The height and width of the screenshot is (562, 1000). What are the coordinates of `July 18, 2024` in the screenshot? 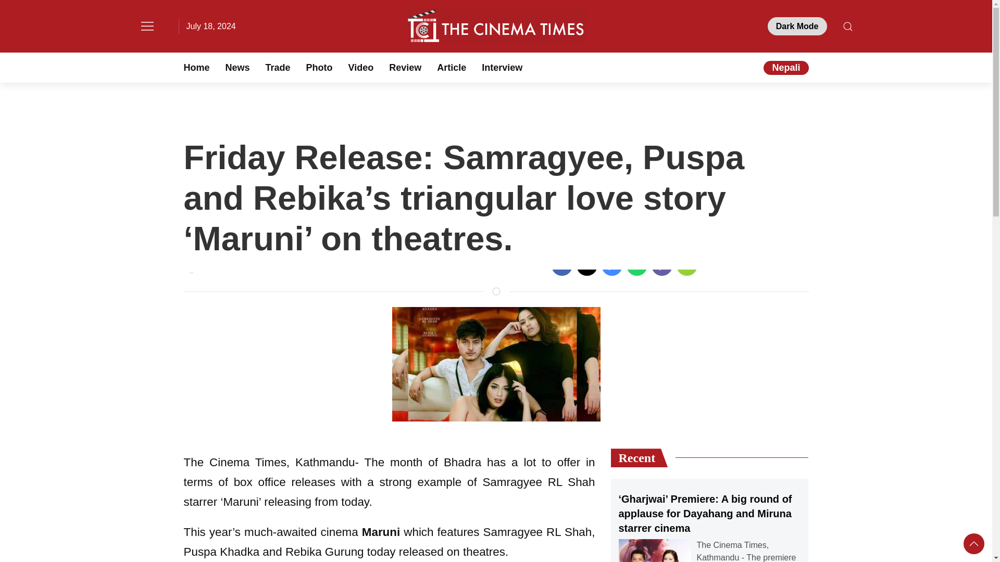 It's located at (211, 26).